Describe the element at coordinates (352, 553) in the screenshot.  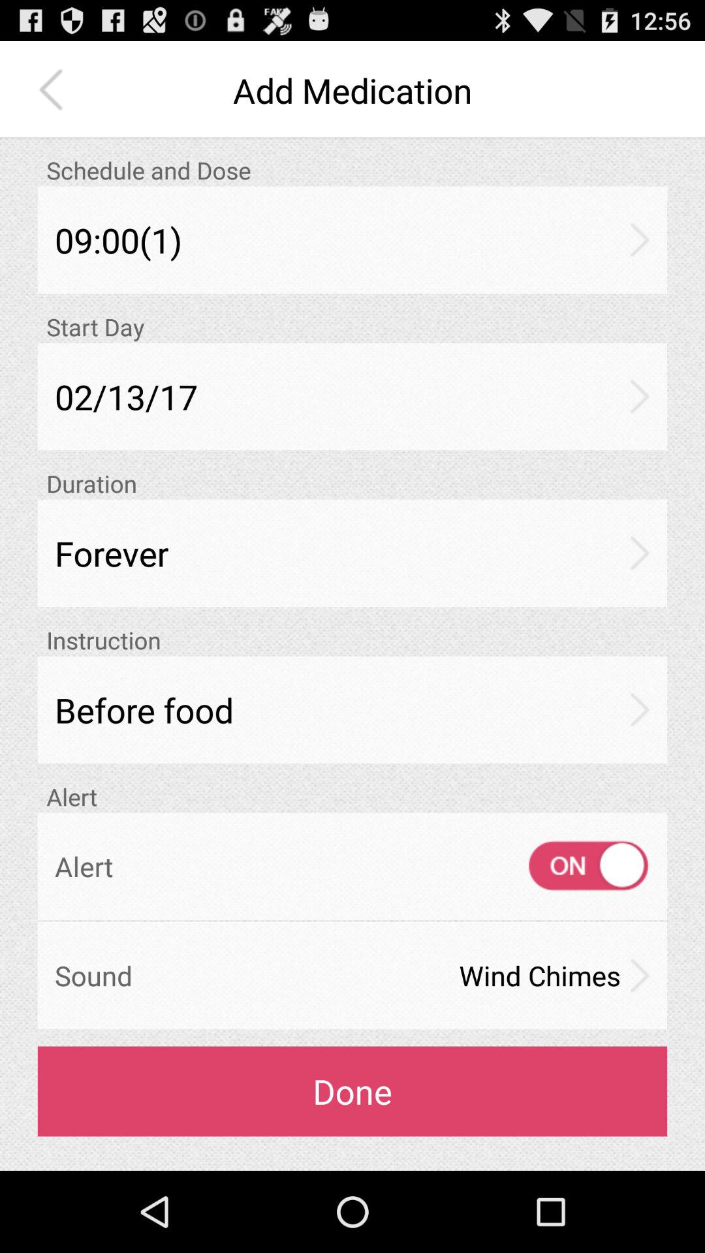
I see `open forever item` at that location.